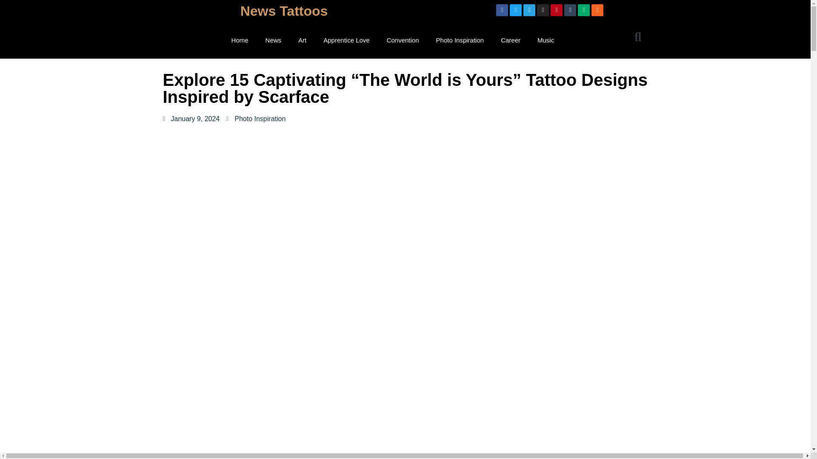  I want to click on Music, so click(546, 40).